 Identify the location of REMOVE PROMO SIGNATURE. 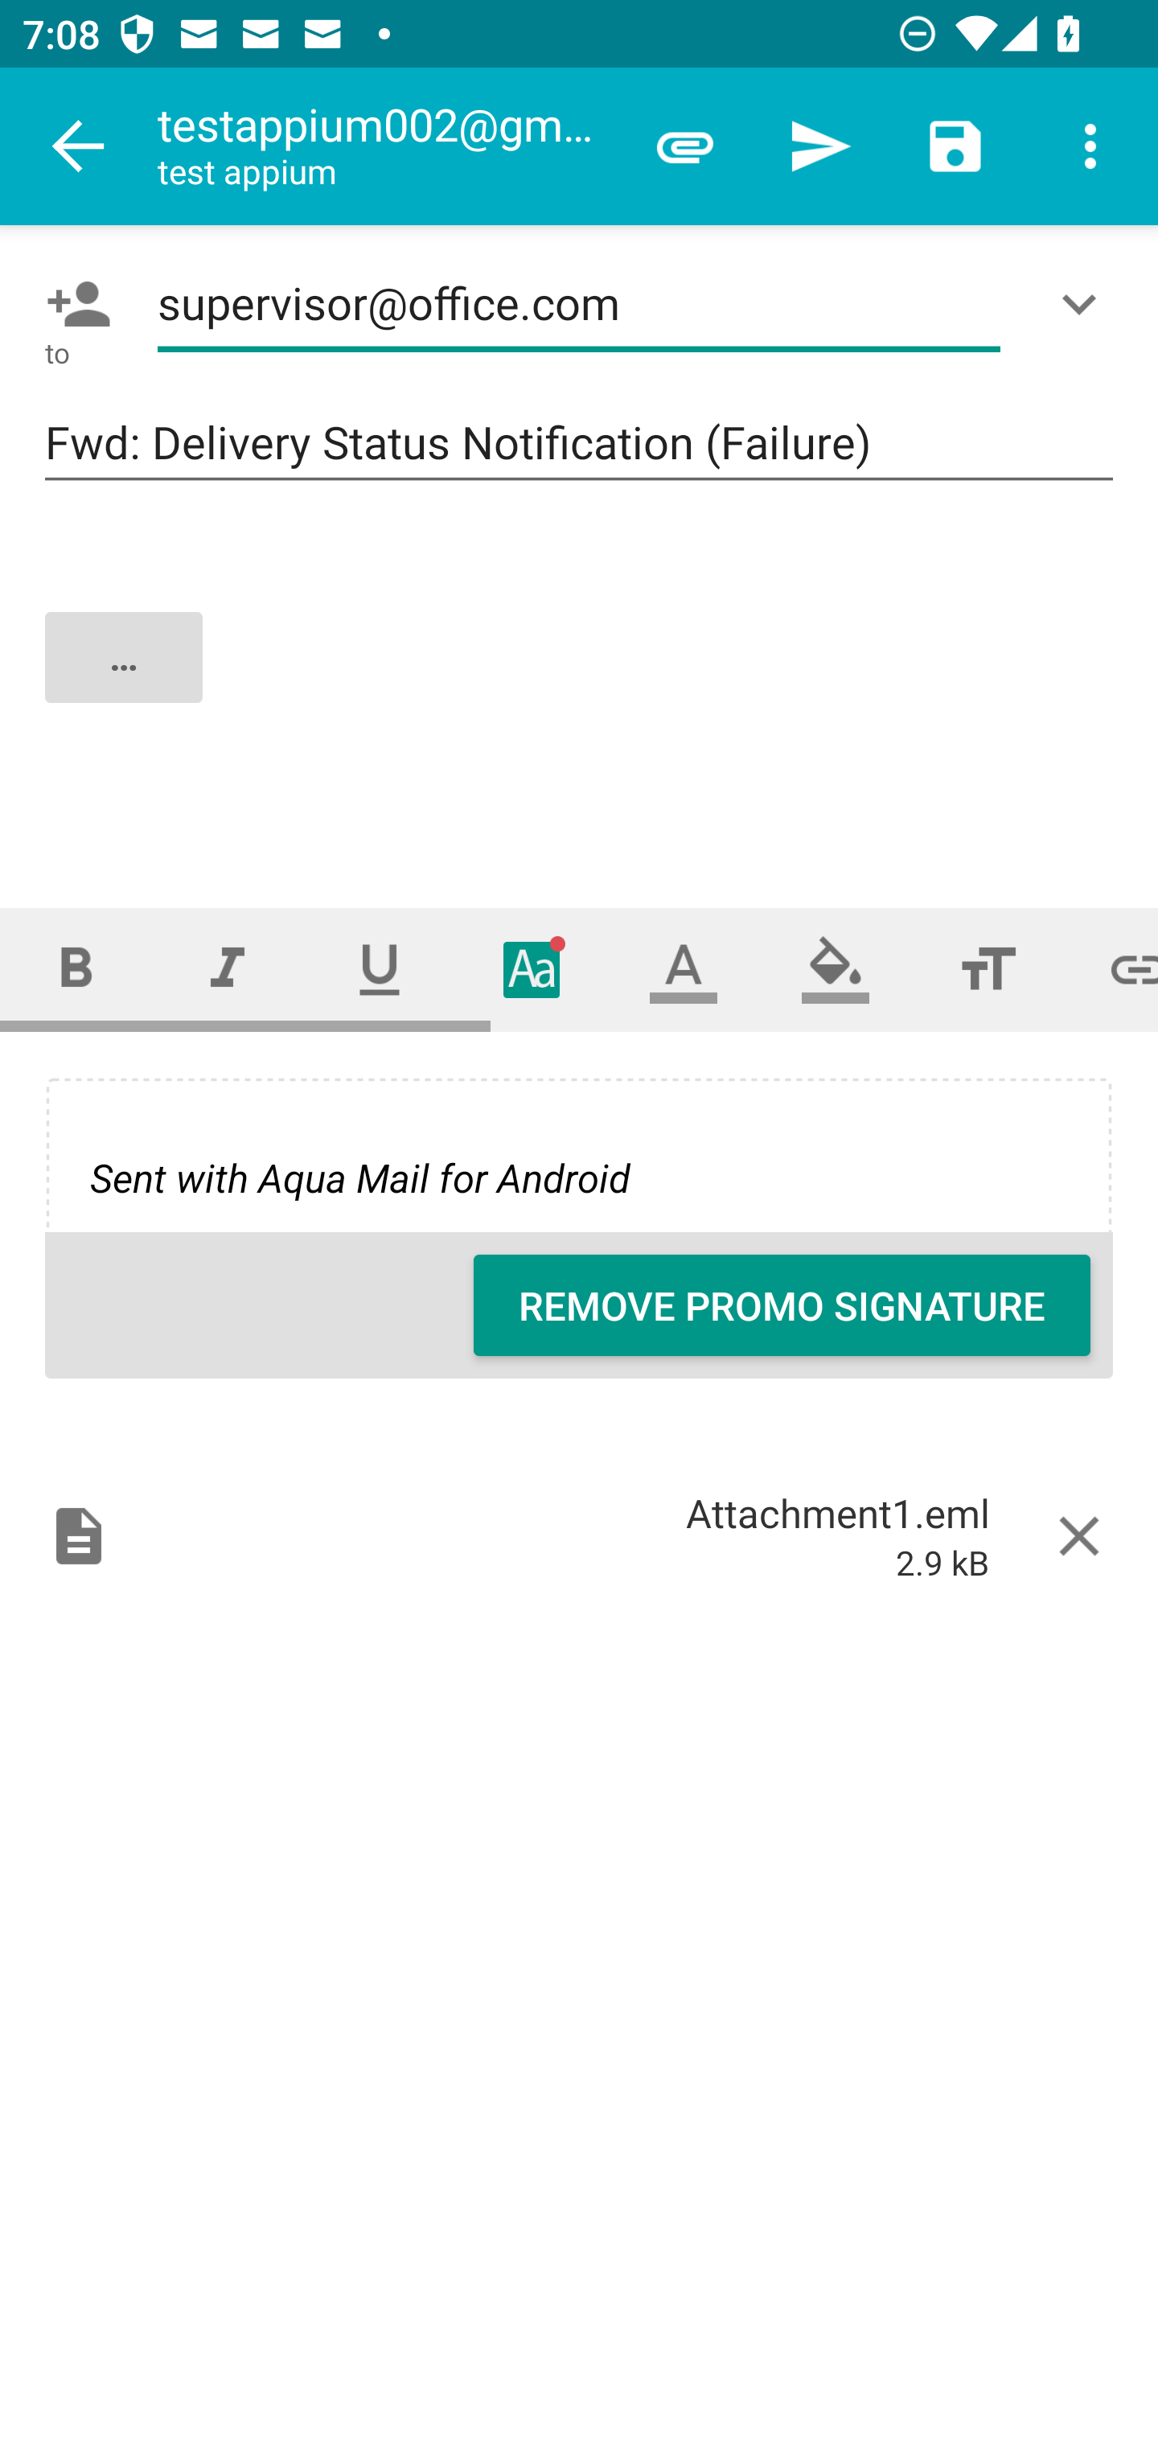
(782, 1305).